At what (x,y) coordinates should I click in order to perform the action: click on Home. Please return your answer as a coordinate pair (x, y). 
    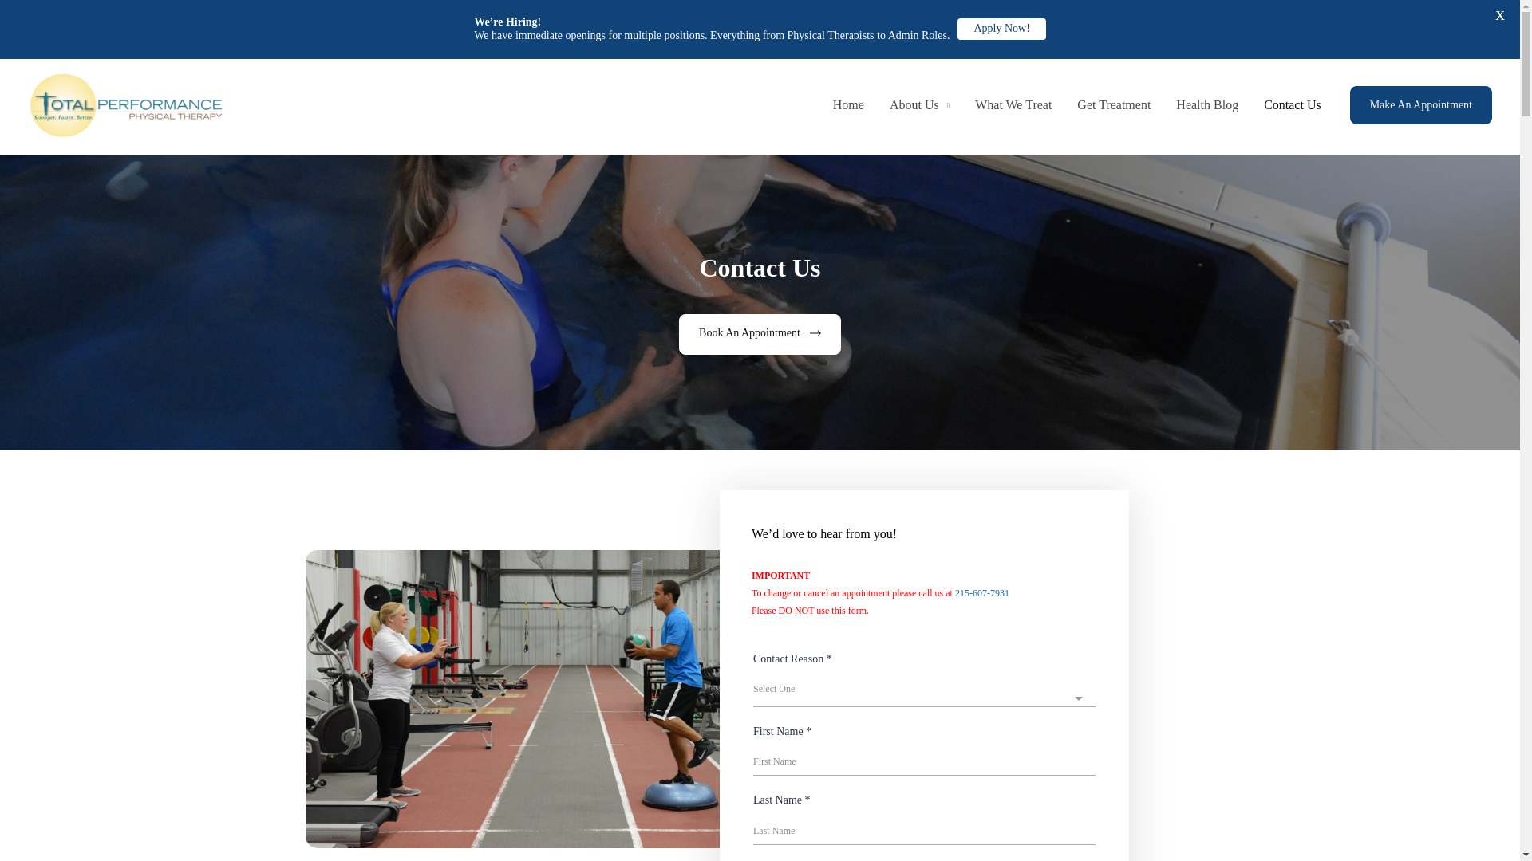
    Looking at the image, I should click on (847, 105).